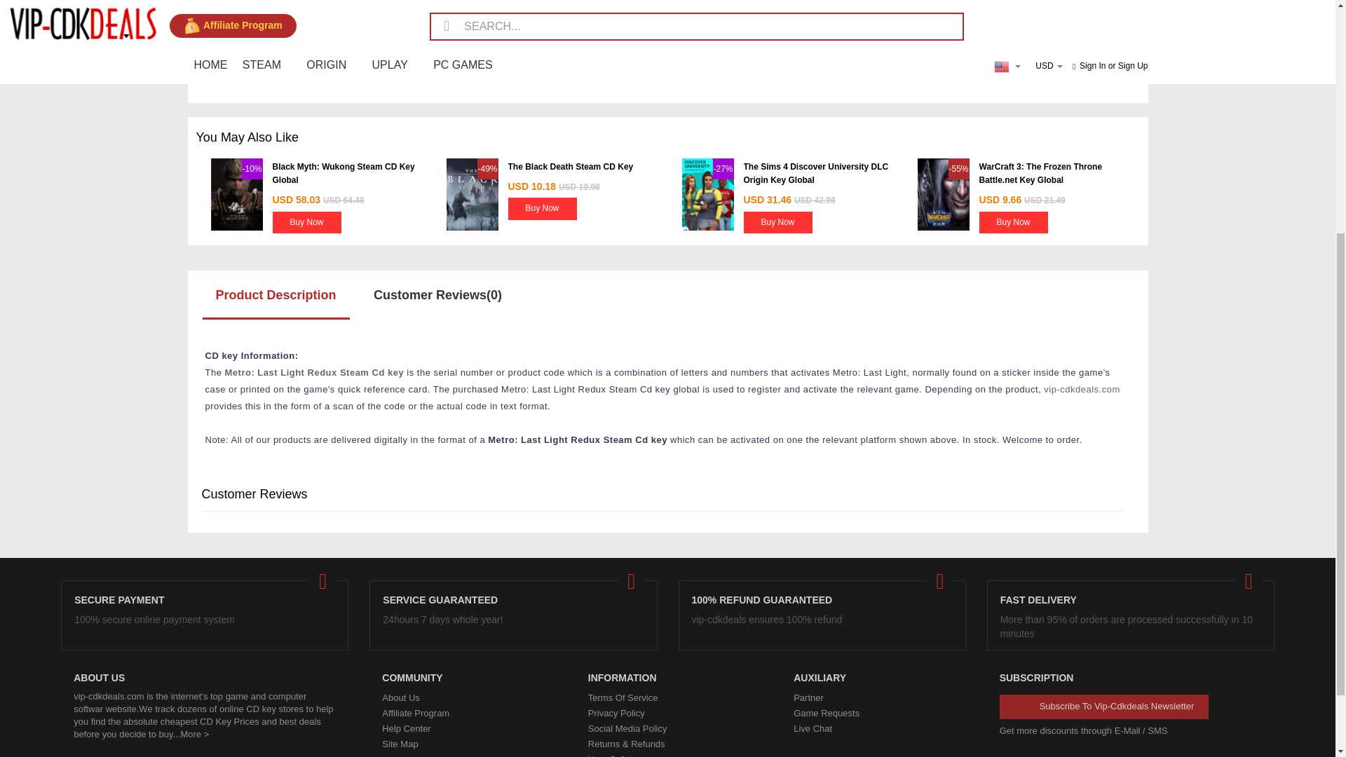 Image resolution: width=1346 pixels, height=757 pixels. I want to click on About Us, so click(461, 697).